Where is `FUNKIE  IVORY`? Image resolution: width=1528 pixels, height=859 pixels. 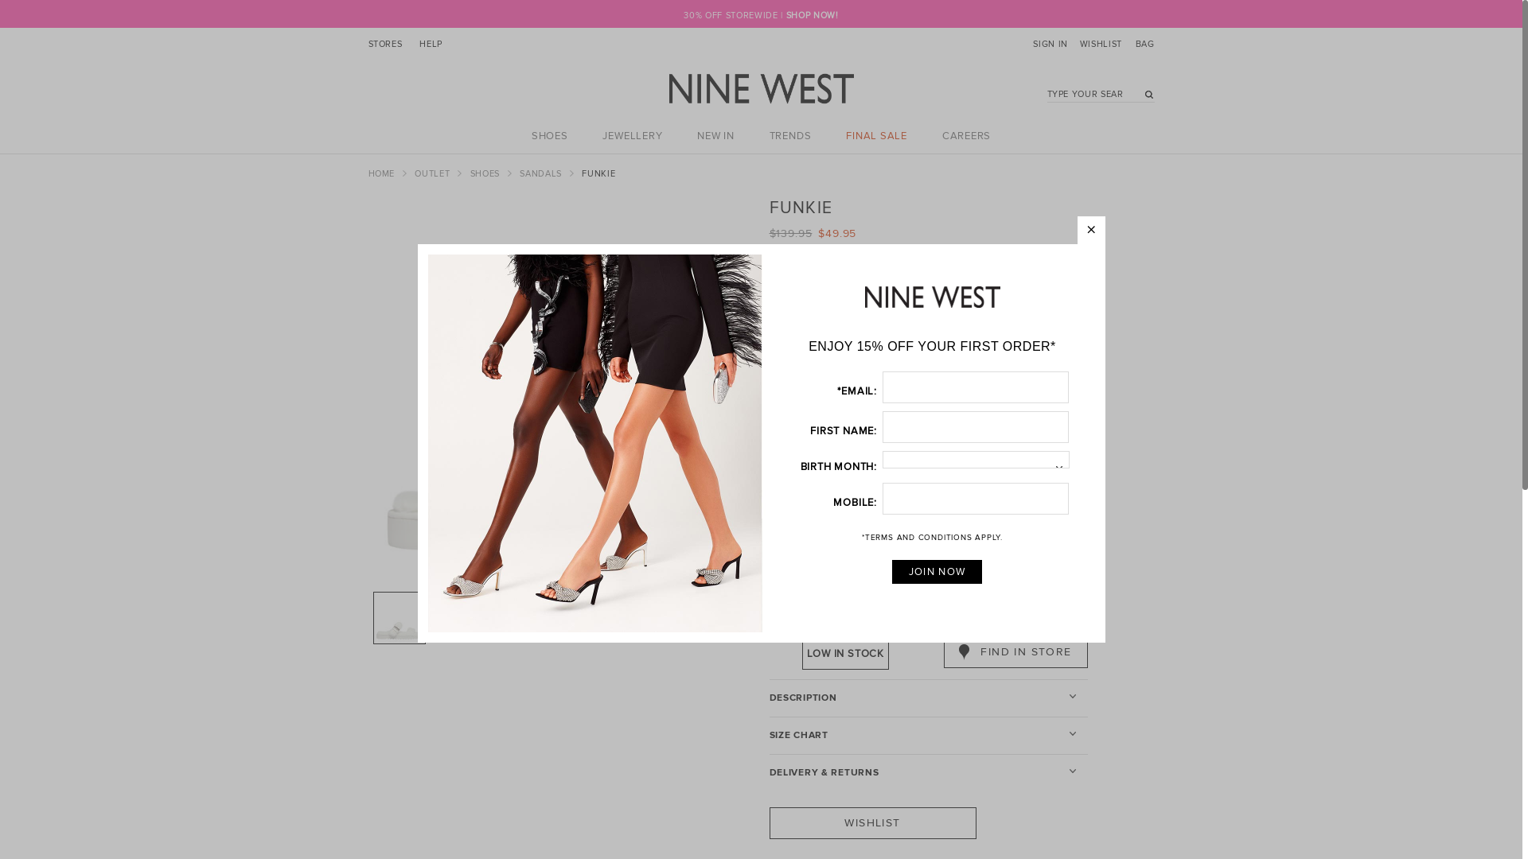 FUNKIE  IVORY is located at coordinates (524, 618).